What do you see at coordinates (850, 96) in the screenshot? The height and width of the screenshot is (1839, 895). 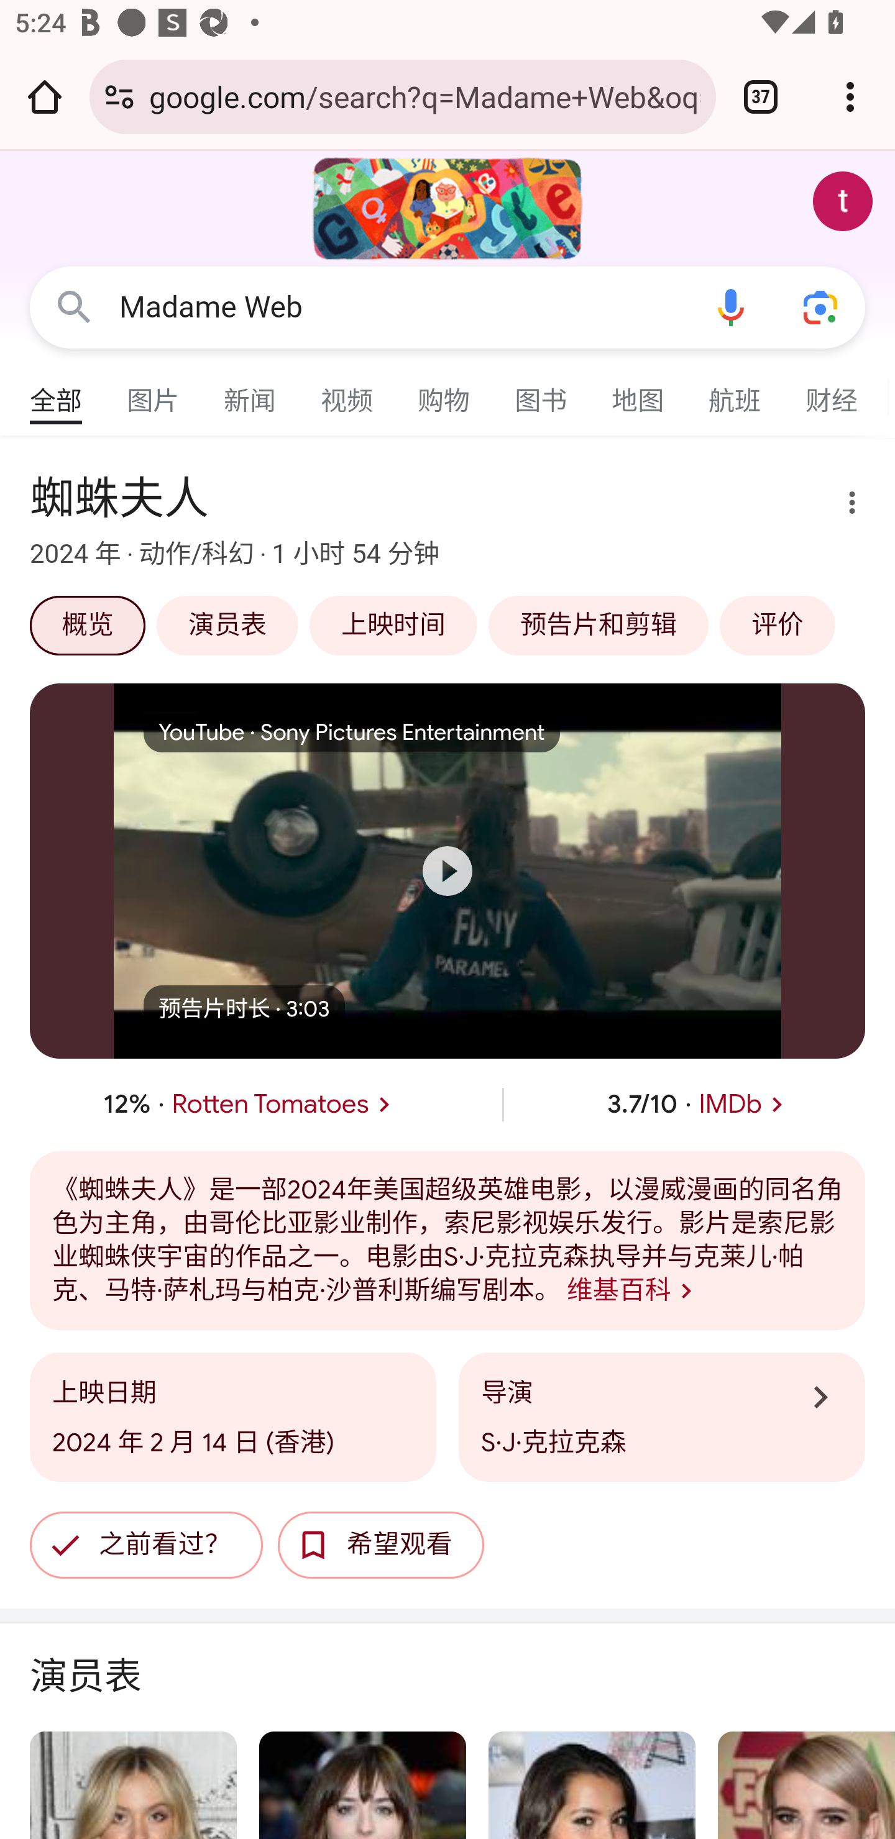 I see `Customize and control Google Chrome` at bounding box center [850, 96].